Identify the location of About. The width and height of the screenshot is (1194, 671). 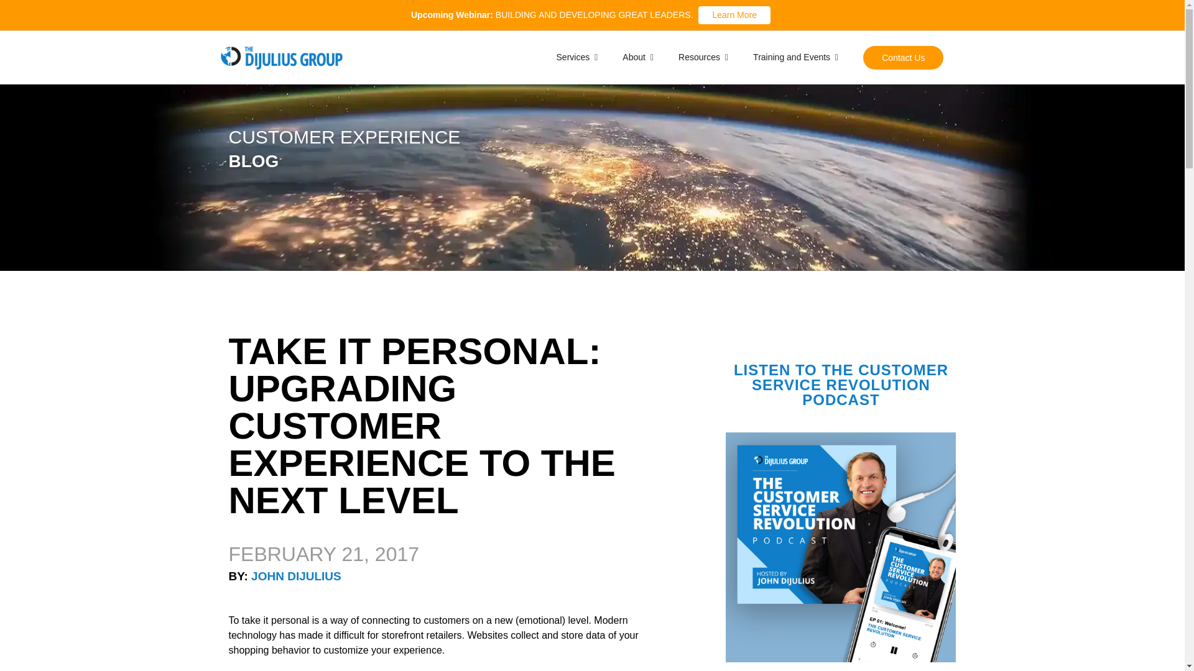
(637, 57).